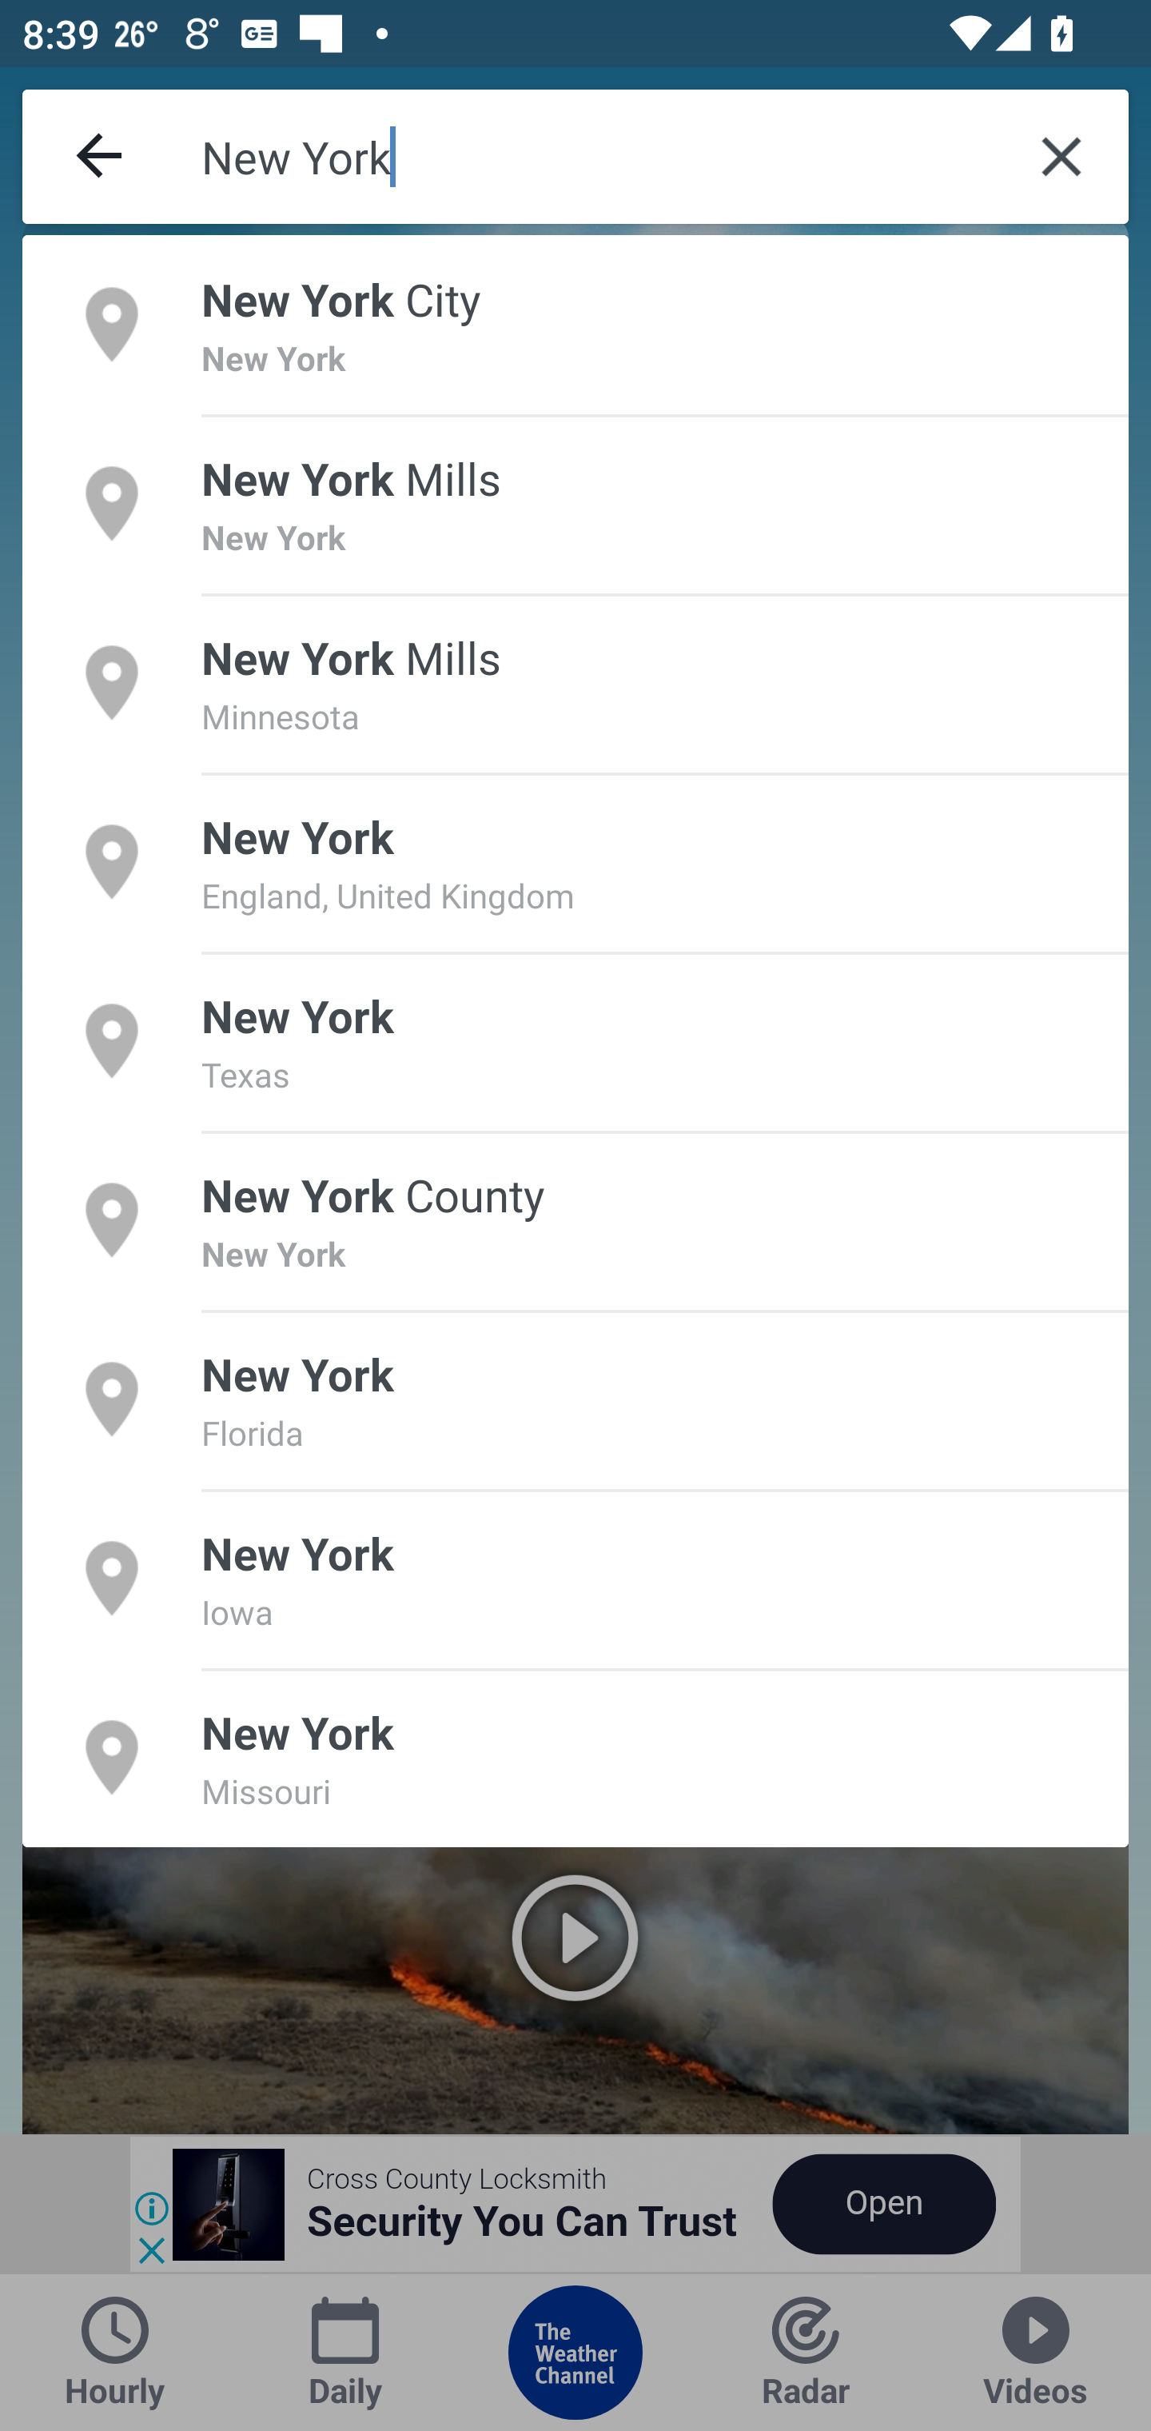 This screenshot has height=2431, width=1151. I want to click on New York, so click(598, 157).